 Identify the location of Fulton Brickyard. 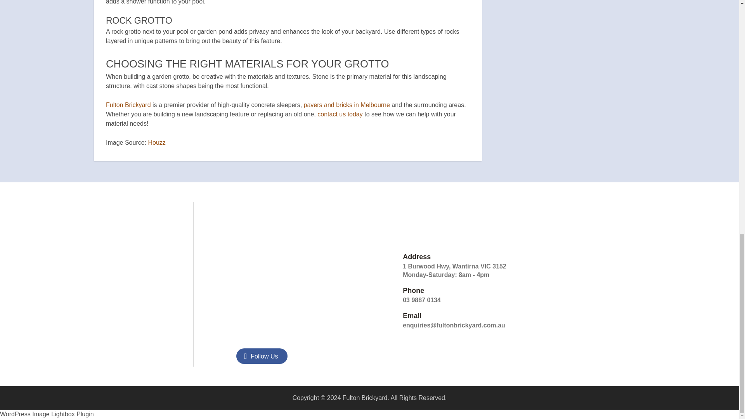
(128, 105).